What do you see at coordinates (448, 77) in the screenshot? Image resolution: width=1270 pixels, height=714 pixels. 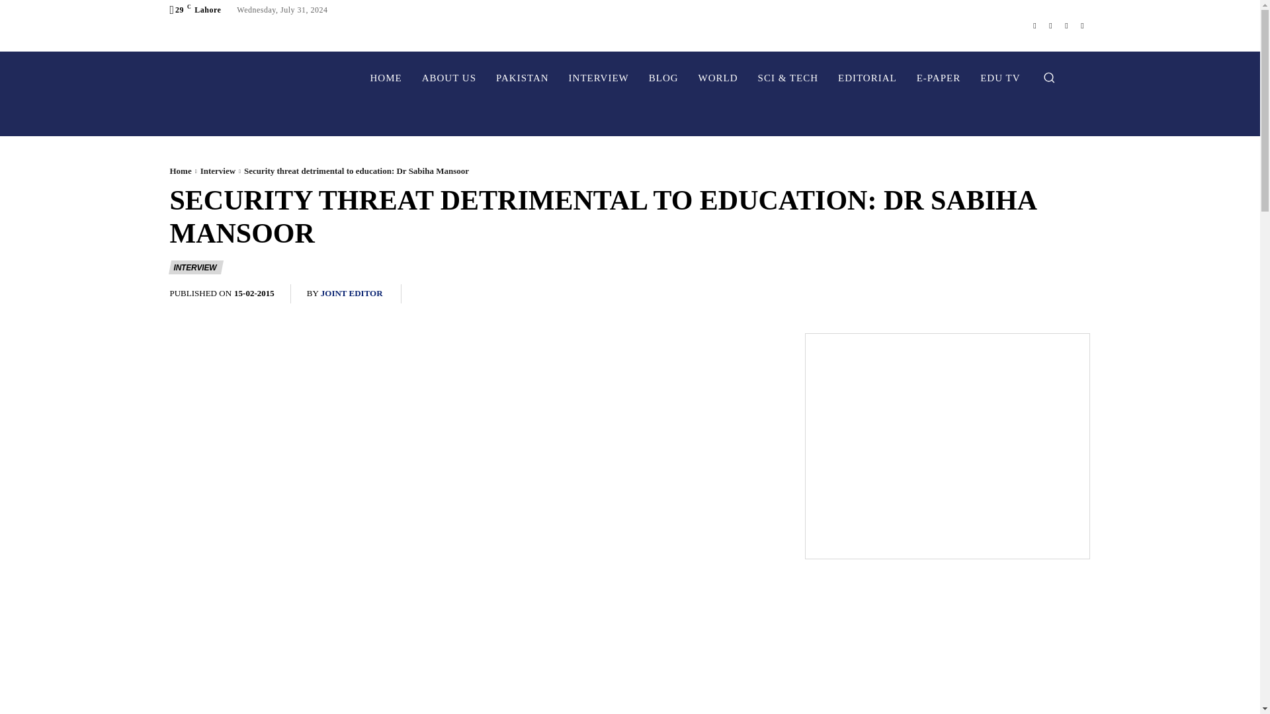 I see `ABOUT US` at bounding box center [448, 77].